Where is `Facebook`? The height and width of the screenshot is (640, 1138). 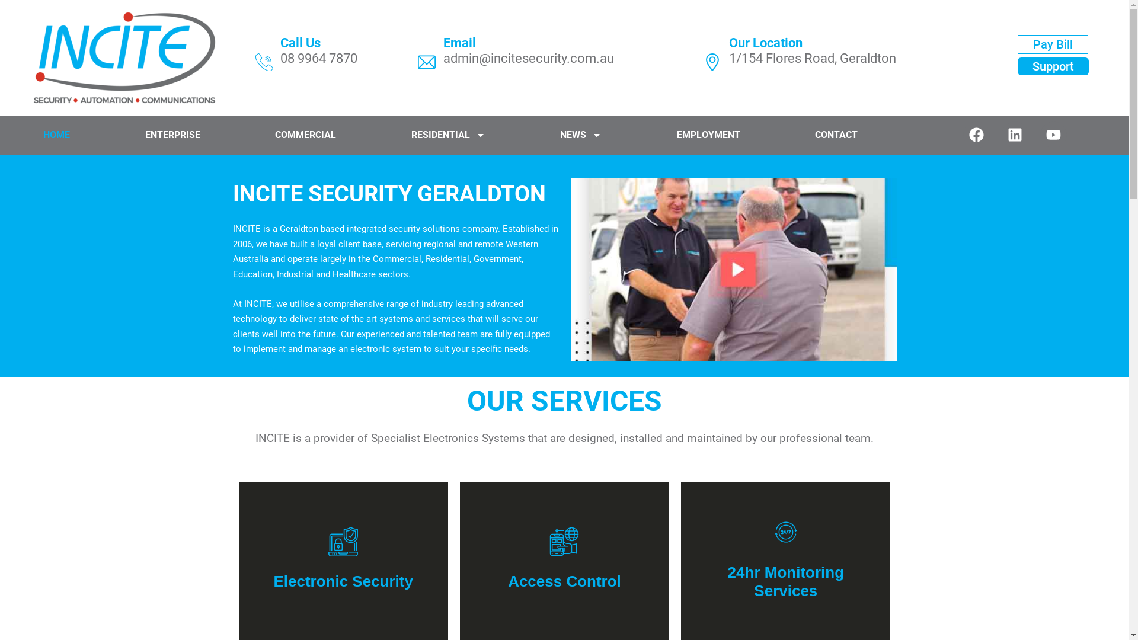 Facebook is located at coordinates (977, 135).